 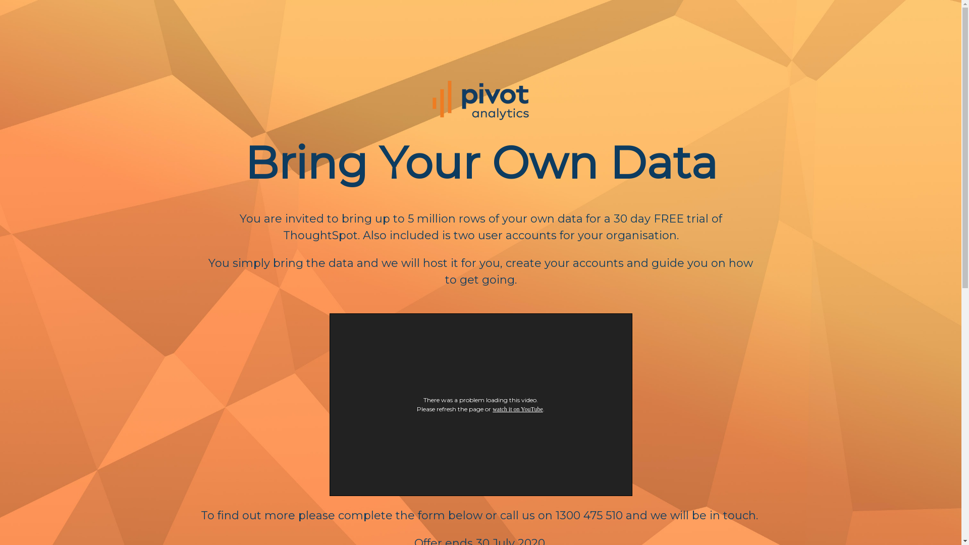 What do you see at coordinates (518, 409) in the screenshot?
I see `watch it on YouTube` at bounding box center [518, 409].